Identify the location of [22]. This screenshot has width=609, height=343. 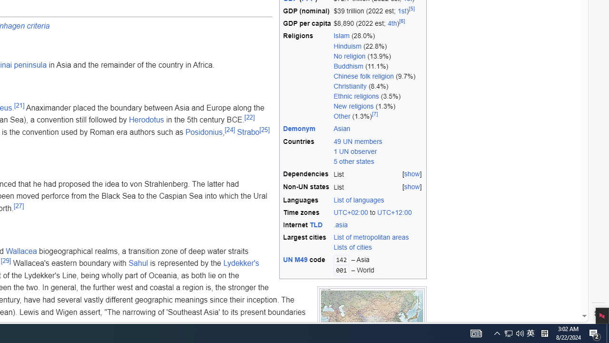
(249, 117).